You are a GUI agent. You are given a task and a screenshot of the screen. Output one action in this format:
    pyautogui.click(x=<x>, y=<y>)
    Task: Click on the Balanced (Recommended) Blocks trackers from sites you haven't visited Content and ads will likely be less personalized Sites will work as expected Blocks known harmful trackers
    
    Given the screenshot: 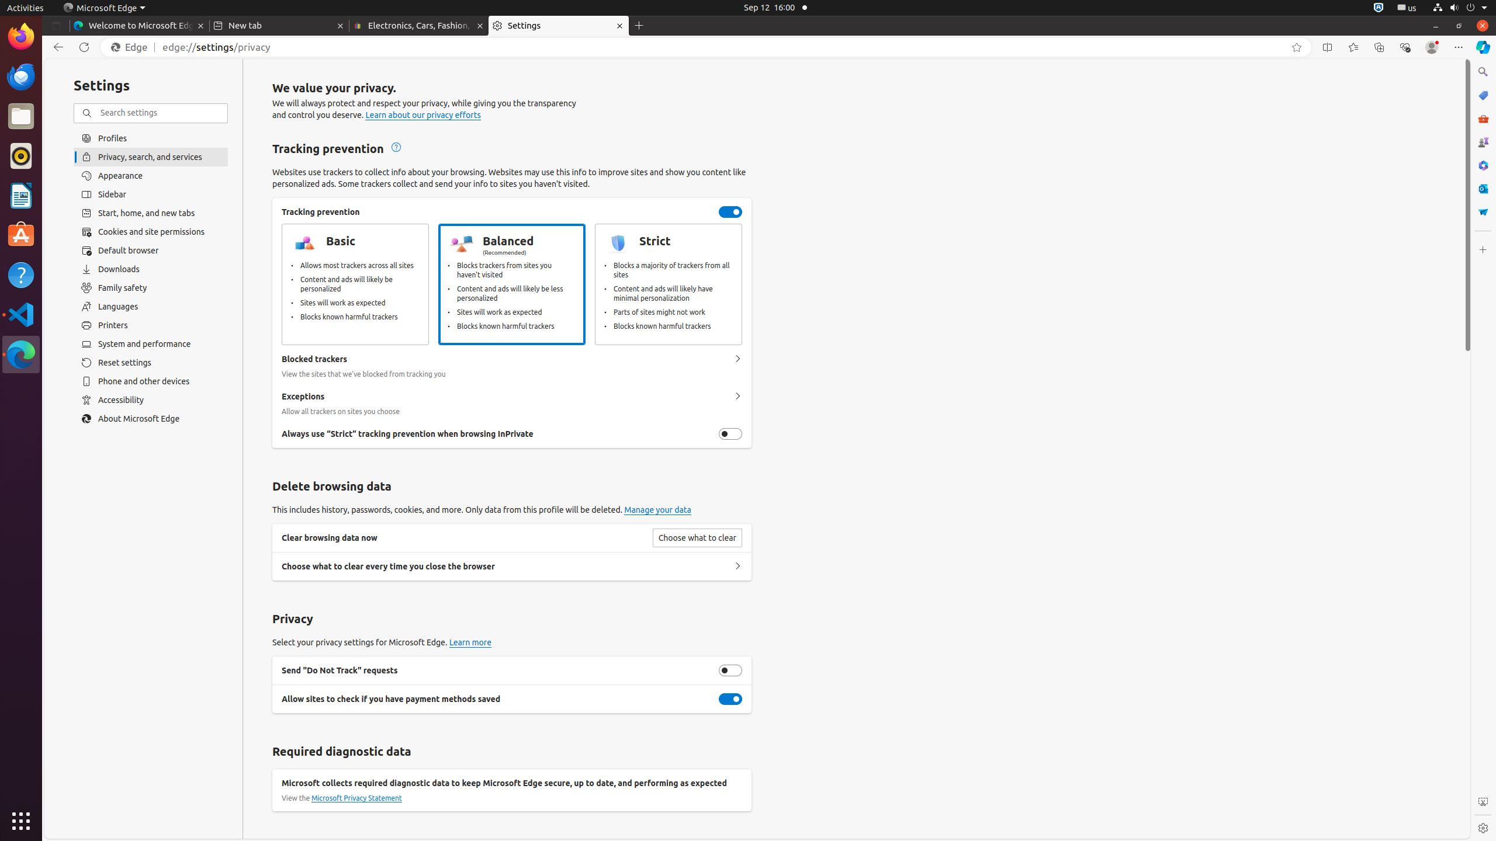 What is the action you would take?
    pyautogui.click(x=512, y=284)
    